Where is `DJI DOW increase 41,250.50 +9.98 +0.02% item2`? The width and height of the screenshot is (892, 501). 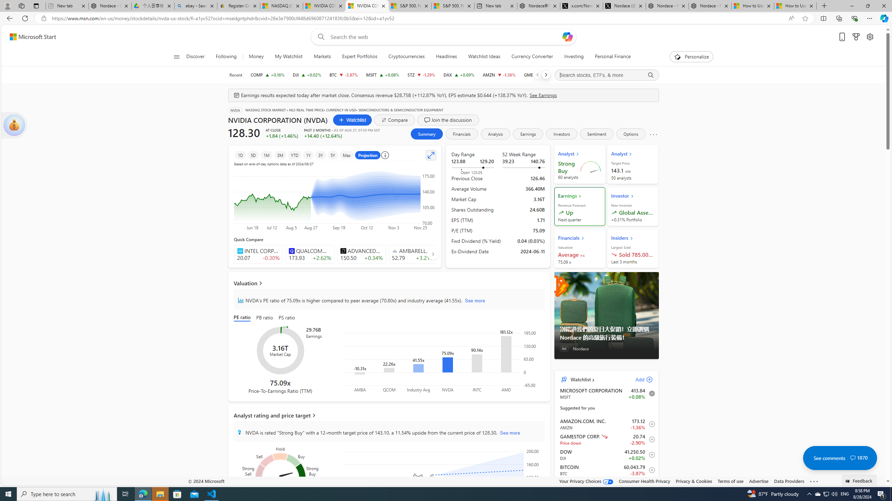 DJI DOW increase 41,250.50 +9.98 +0.02% item2 is located at coordinates (606, 454).